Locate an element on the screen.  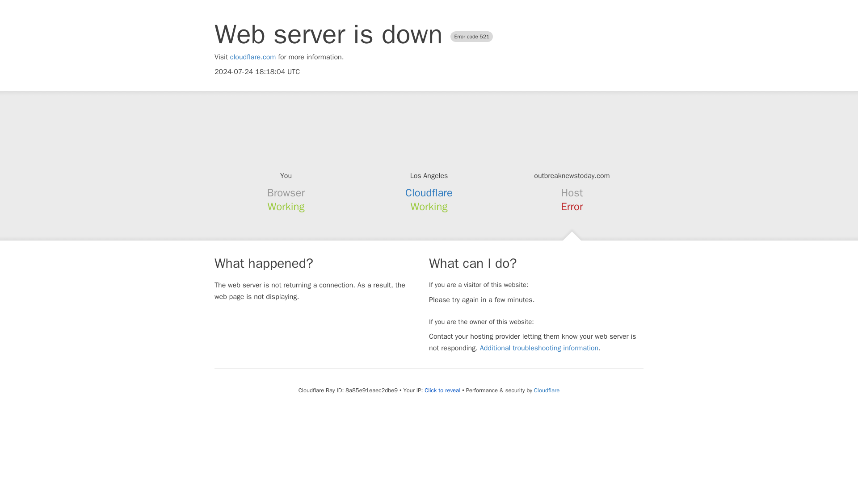
cloudflare.com is located at coordinates (253, 57).